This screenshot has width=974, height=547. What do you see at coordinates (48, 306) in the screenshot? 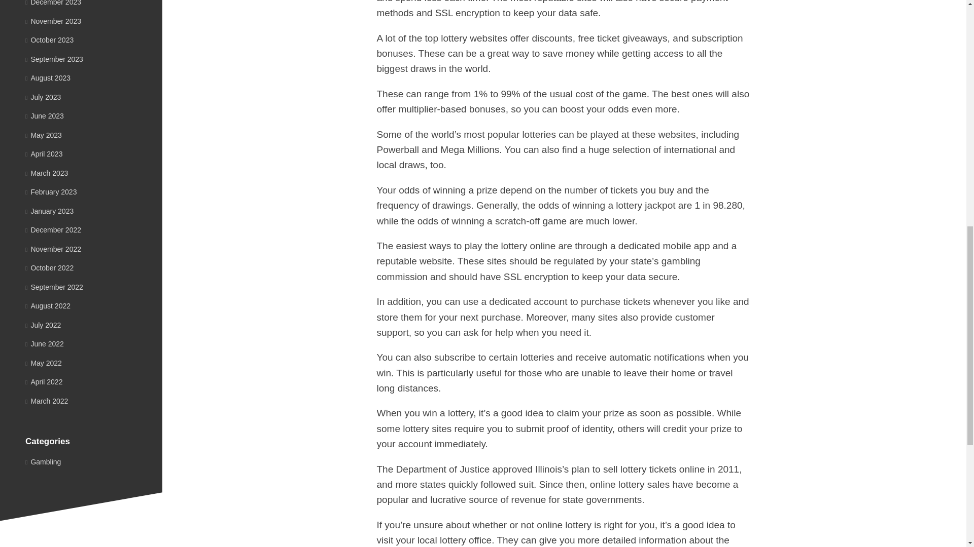
I see `August 2022` at bounding box center [48, 306].